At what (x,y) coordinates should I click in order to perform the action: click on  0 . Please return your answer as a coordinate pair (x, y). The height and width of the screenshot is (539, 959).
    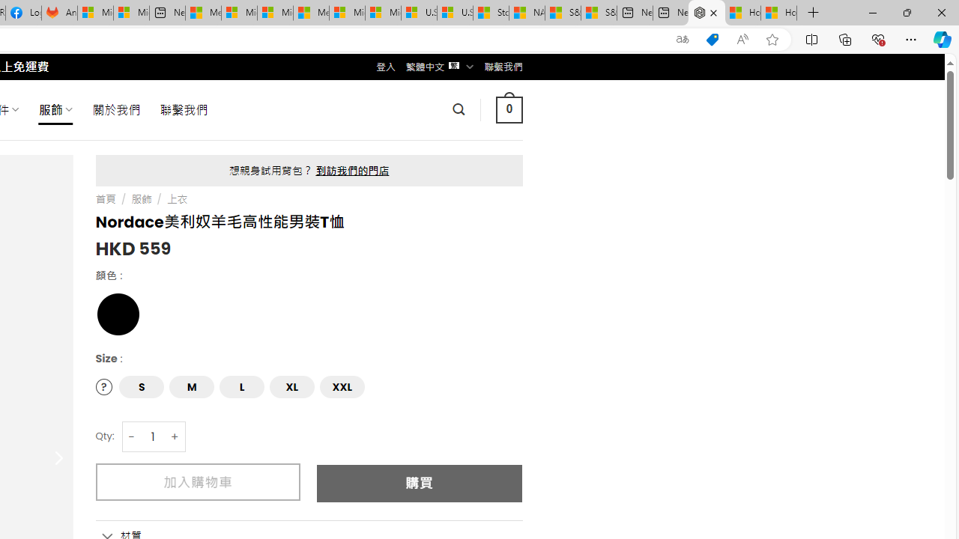
    Looking at the image, I should click on (509, 109).